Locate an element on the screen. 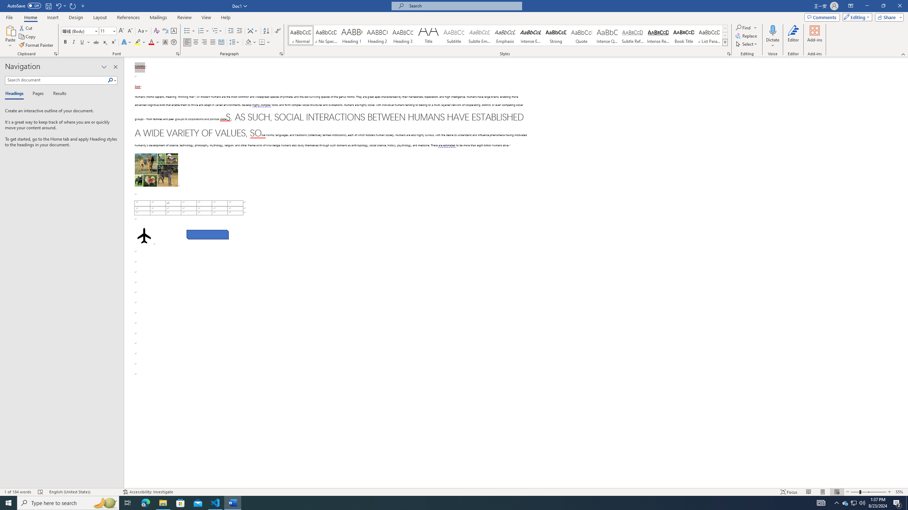 The width and height of the screenshot is (908, 510). Quick Access Toolbar is located at coordinates (47, 6).